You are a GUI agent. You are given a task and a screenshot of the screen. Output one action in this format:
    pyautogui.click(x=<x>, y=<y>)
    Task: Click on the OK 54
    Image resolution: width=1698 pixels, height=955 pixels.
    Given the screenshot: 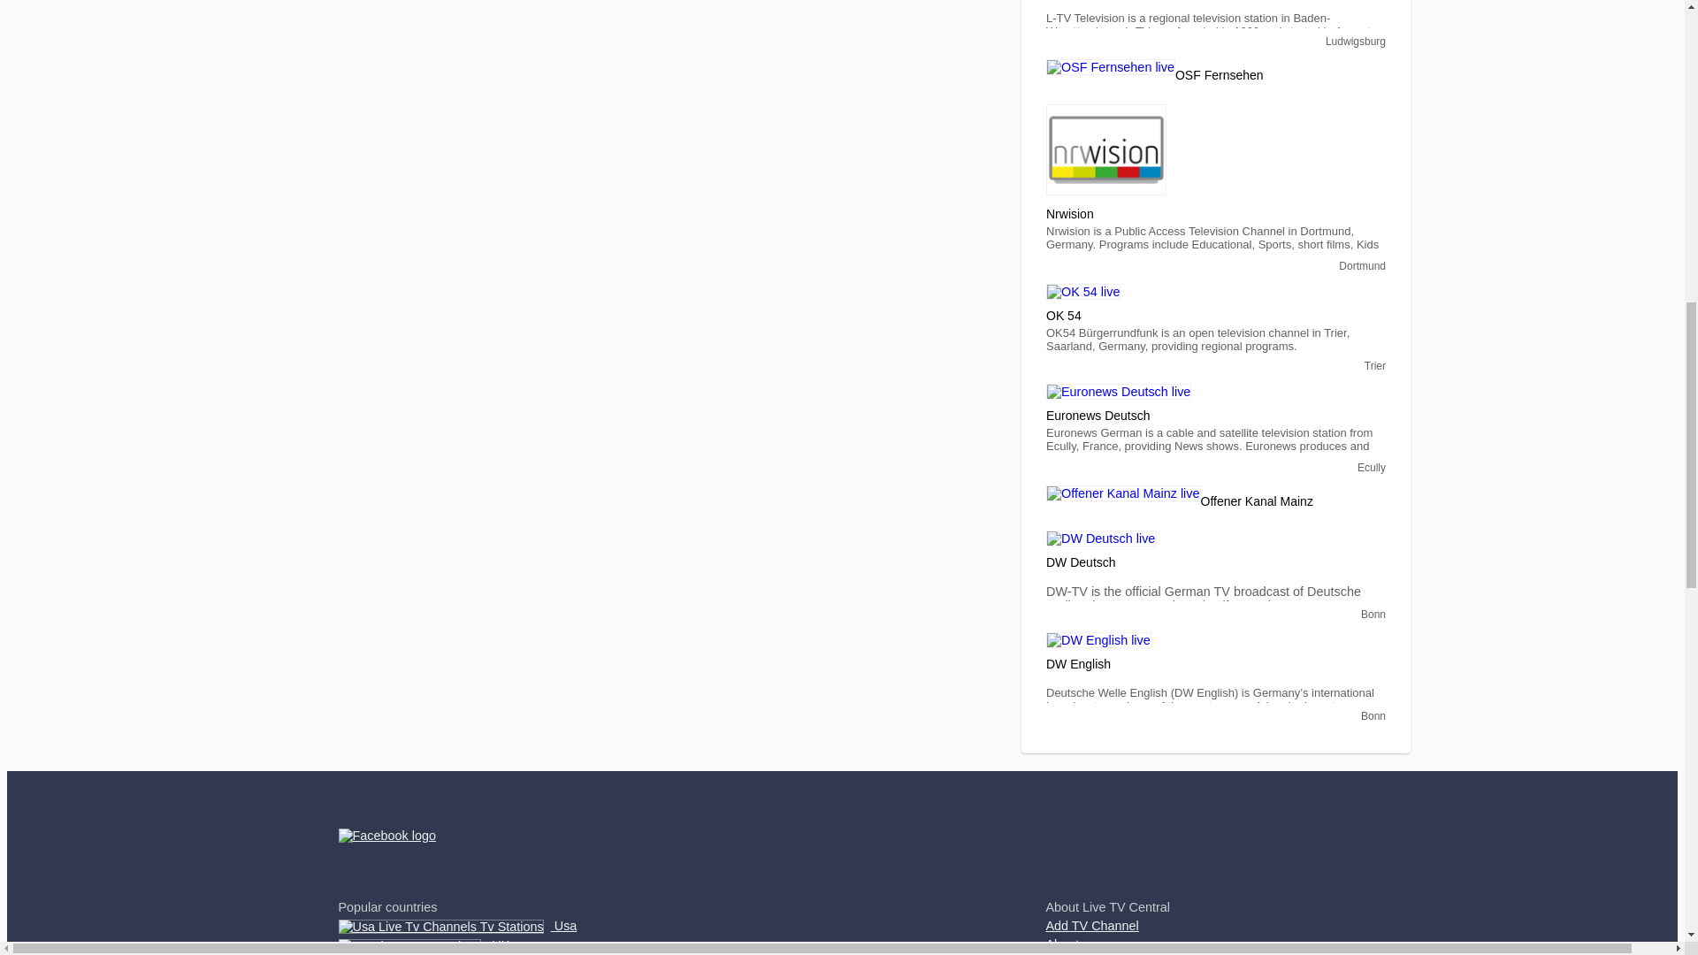 What is the action you would take?
    pyautogui.click(x=1082, y=290)
    